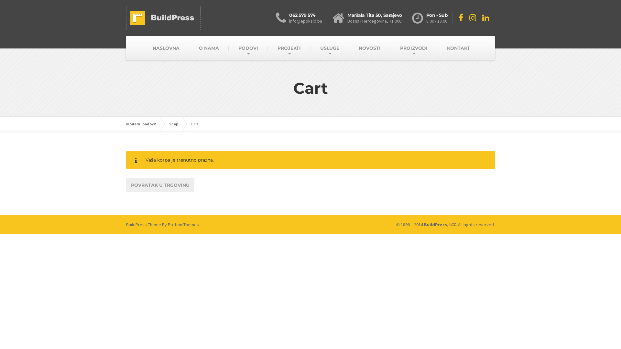  I want to click on PROJEKTI, so click(289, 48).